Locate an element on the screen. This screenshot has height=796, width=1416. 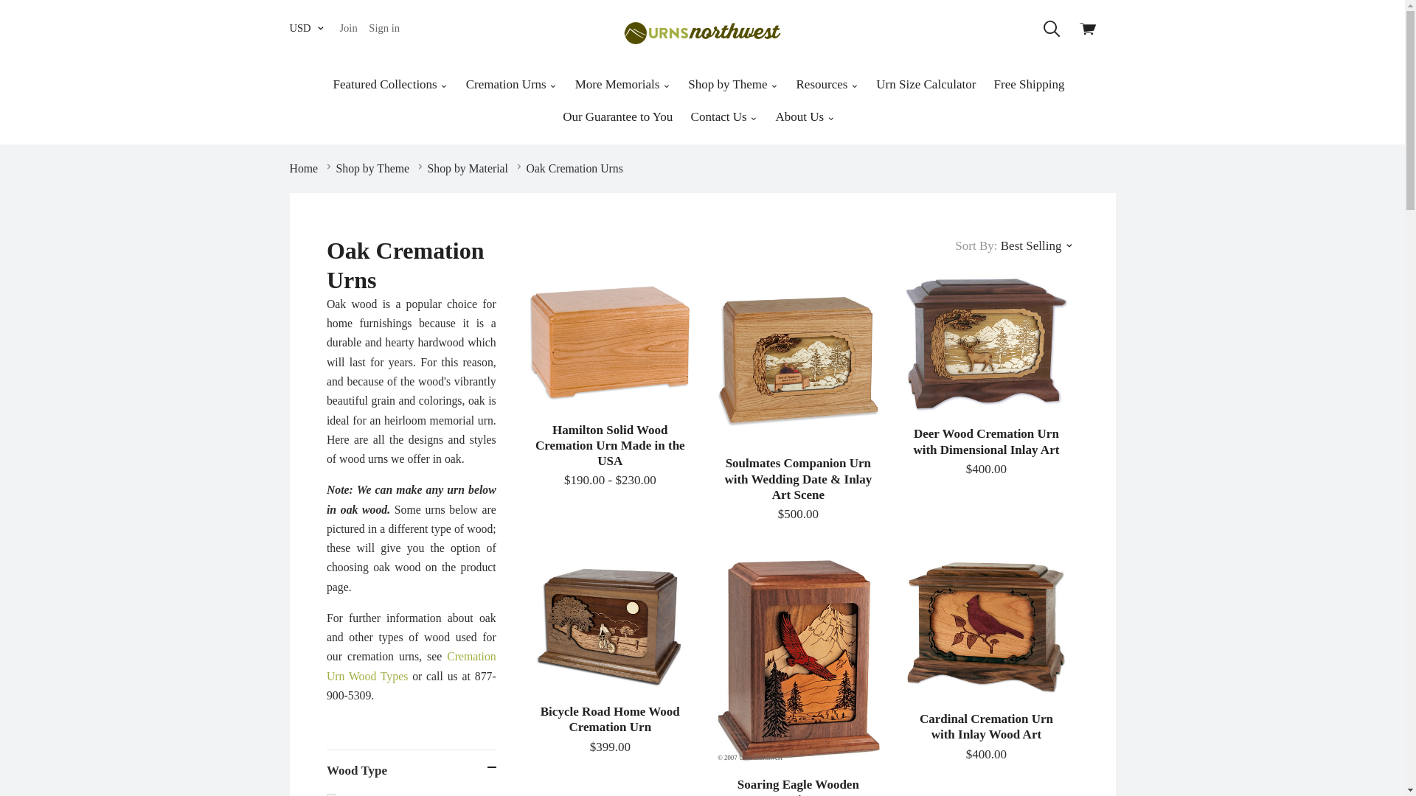
Mahogany is located at coordinates (412, 792).